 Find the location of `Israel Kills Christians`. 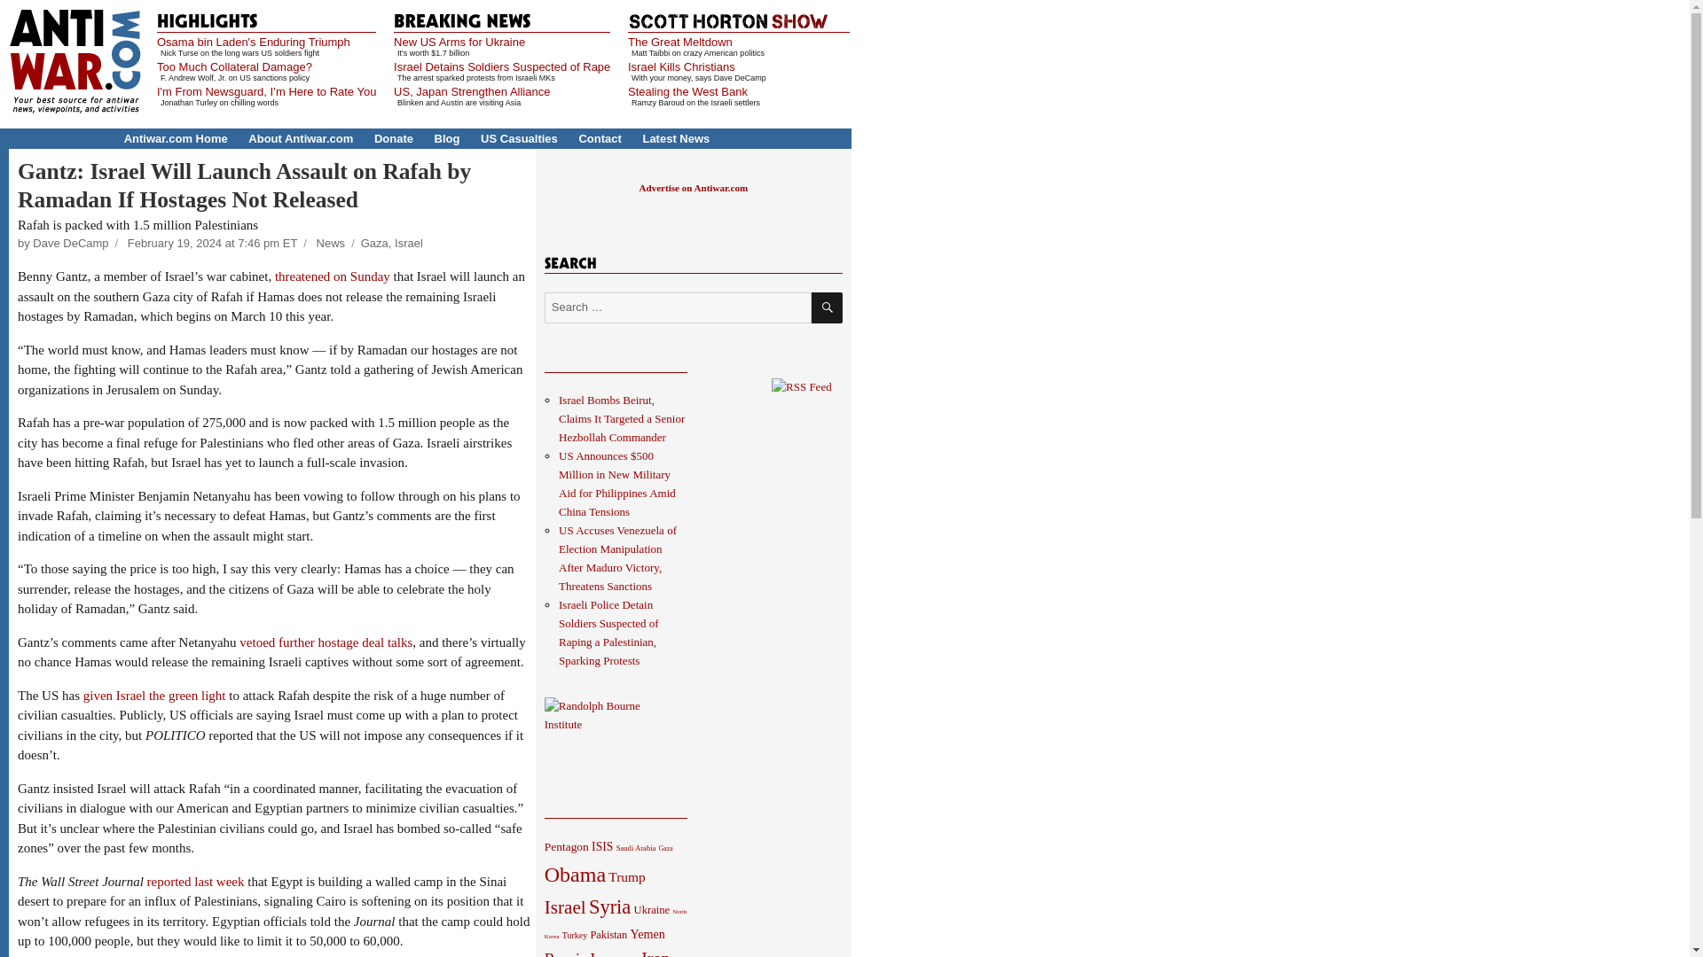

Israel Kills Christians is located at coordinates (681, 67).